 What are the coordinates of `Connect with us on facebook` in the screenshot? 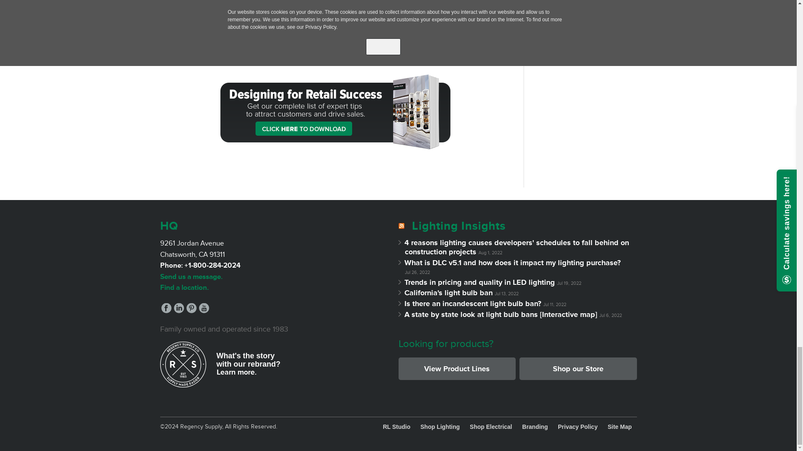 It's located at (166, 308).